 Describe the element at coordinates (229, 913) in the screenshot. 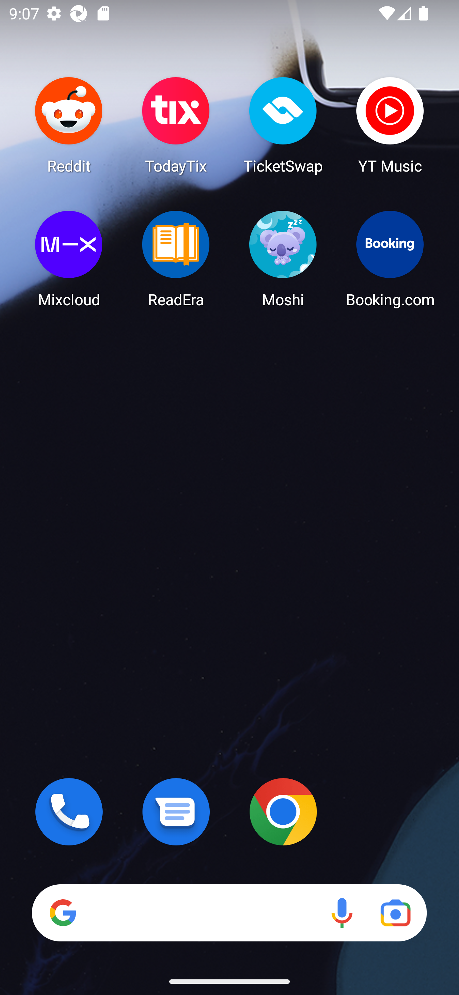

I see `Search Voice search Google Lens` at that location.